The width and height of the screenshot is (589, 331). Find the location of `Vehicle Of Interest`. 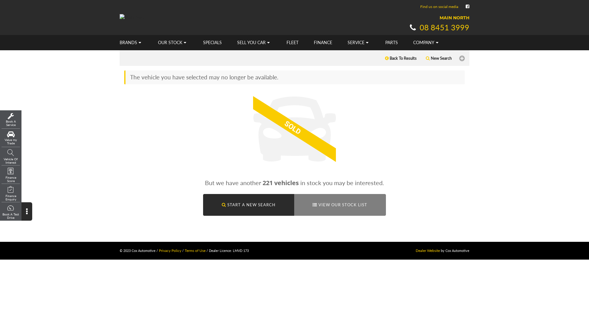

Vehicle Of Interest is located at coordinates (11, 157).